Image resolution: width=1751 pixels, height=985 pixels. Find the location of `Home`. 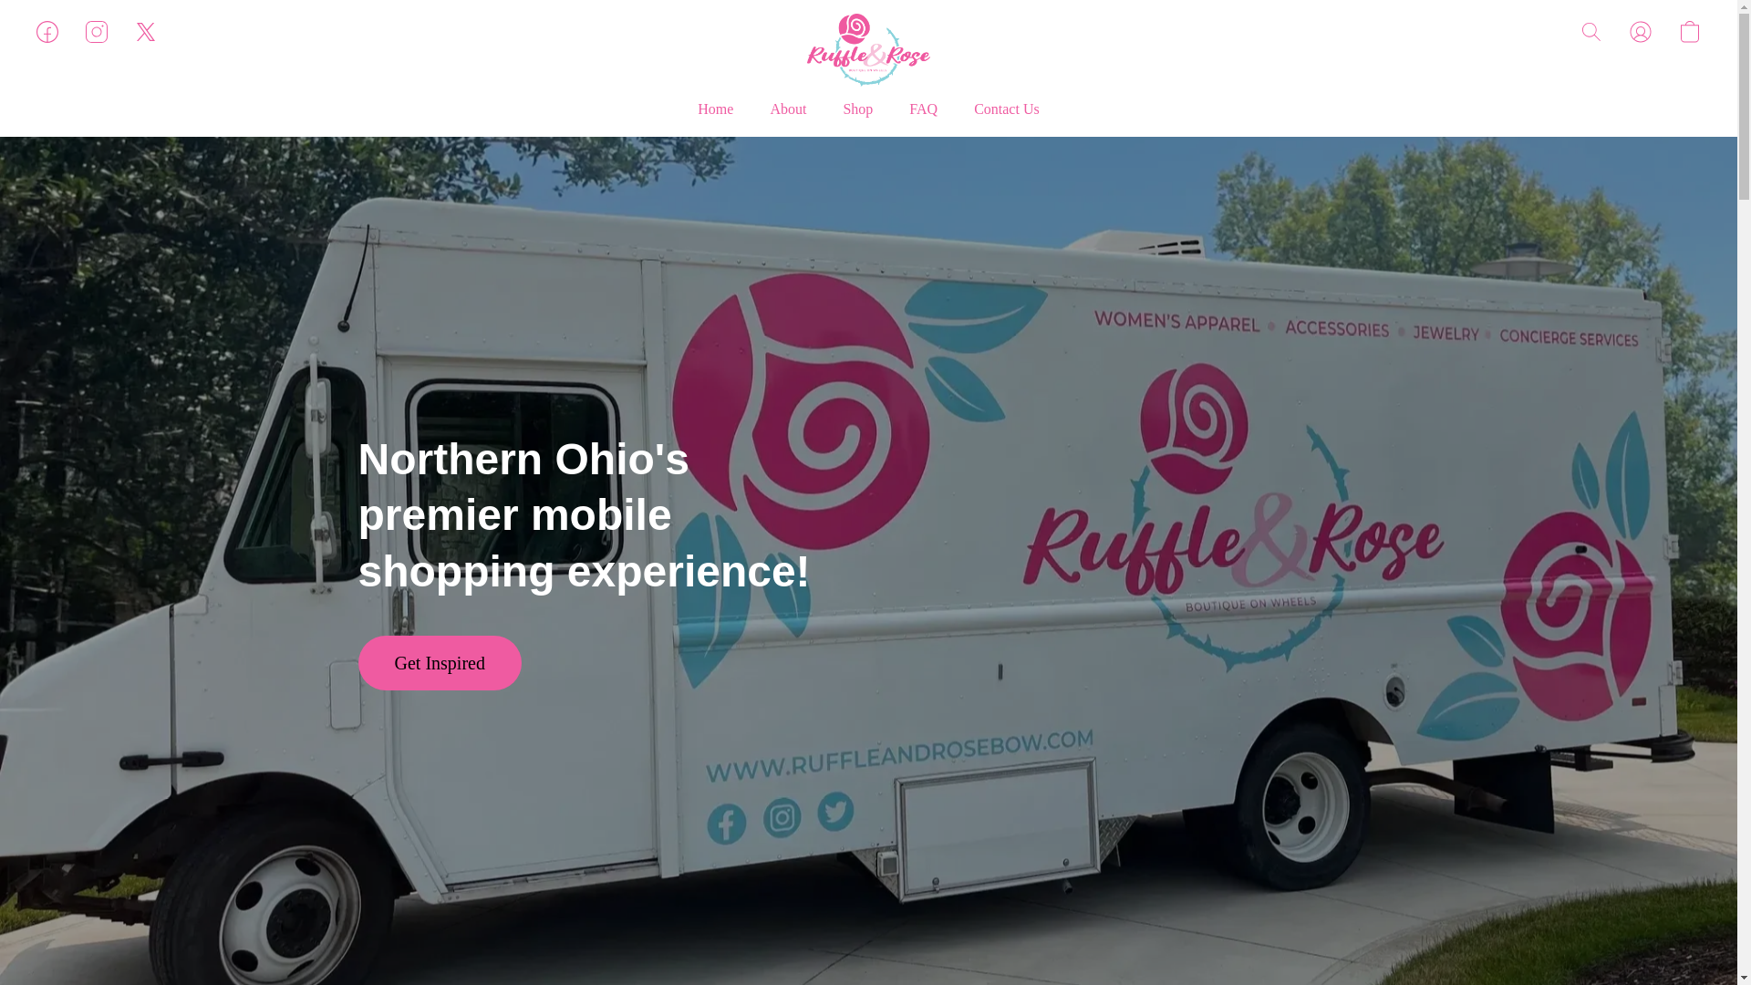

Home is located at coordinates (724, 109).